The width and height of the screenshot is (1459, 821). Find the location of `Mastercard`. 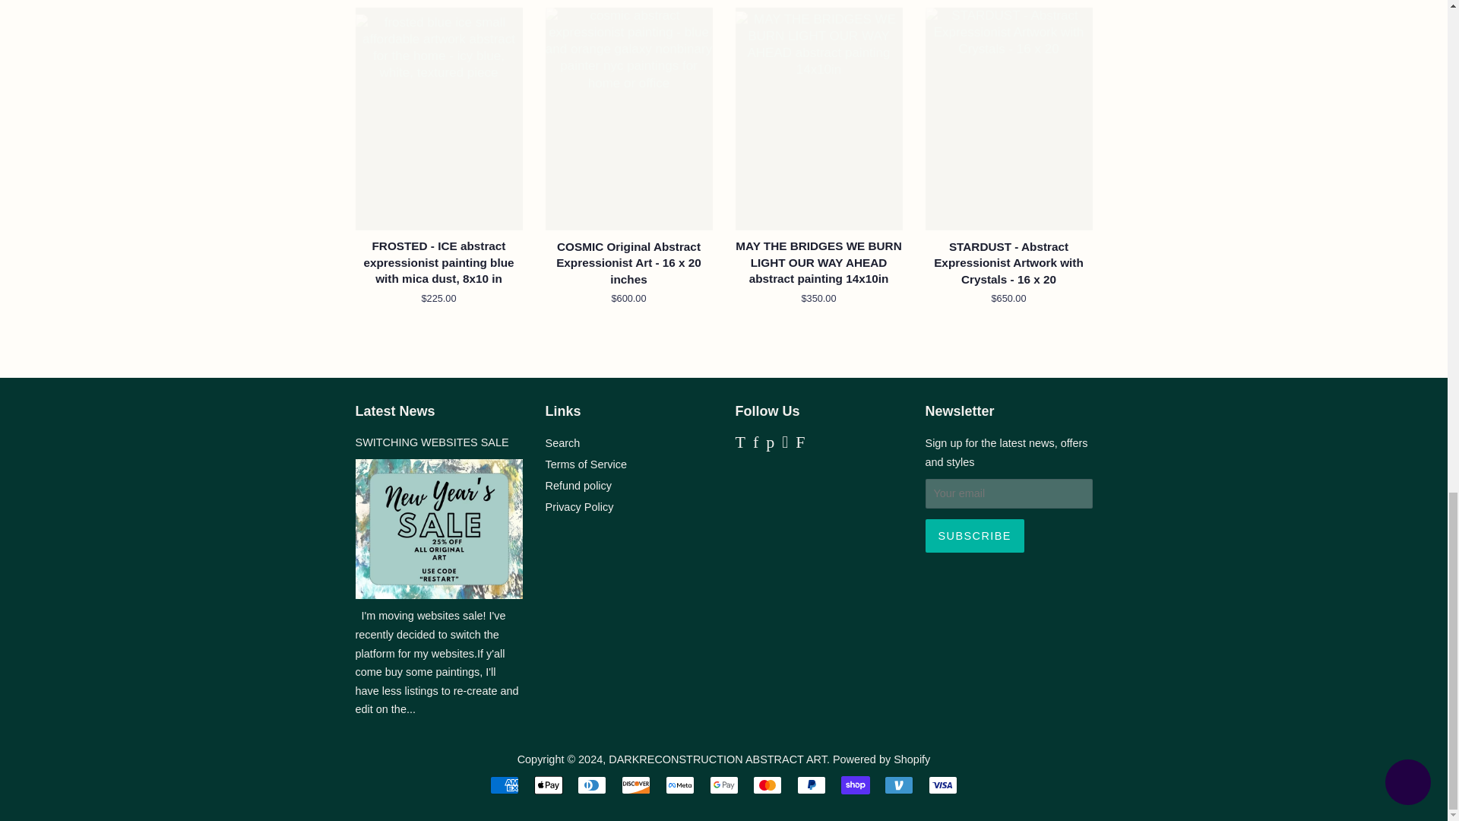

Mastercard is located at coordinates (767, 785).